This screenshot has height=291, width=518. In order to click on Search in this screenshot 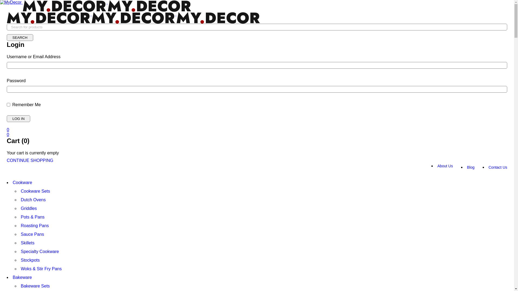, I will do `click(20, 38)`.